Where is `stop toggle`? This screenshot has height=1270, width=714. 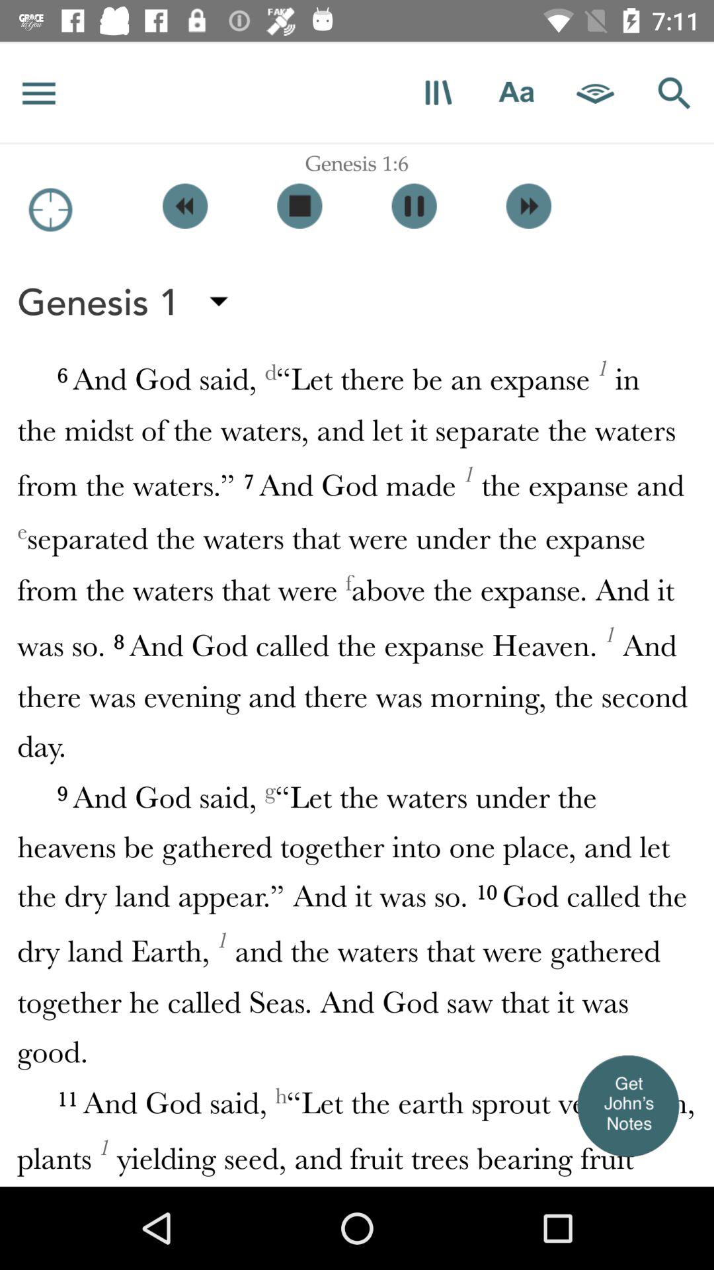
stop toggle is located at coordinates (299, 206).